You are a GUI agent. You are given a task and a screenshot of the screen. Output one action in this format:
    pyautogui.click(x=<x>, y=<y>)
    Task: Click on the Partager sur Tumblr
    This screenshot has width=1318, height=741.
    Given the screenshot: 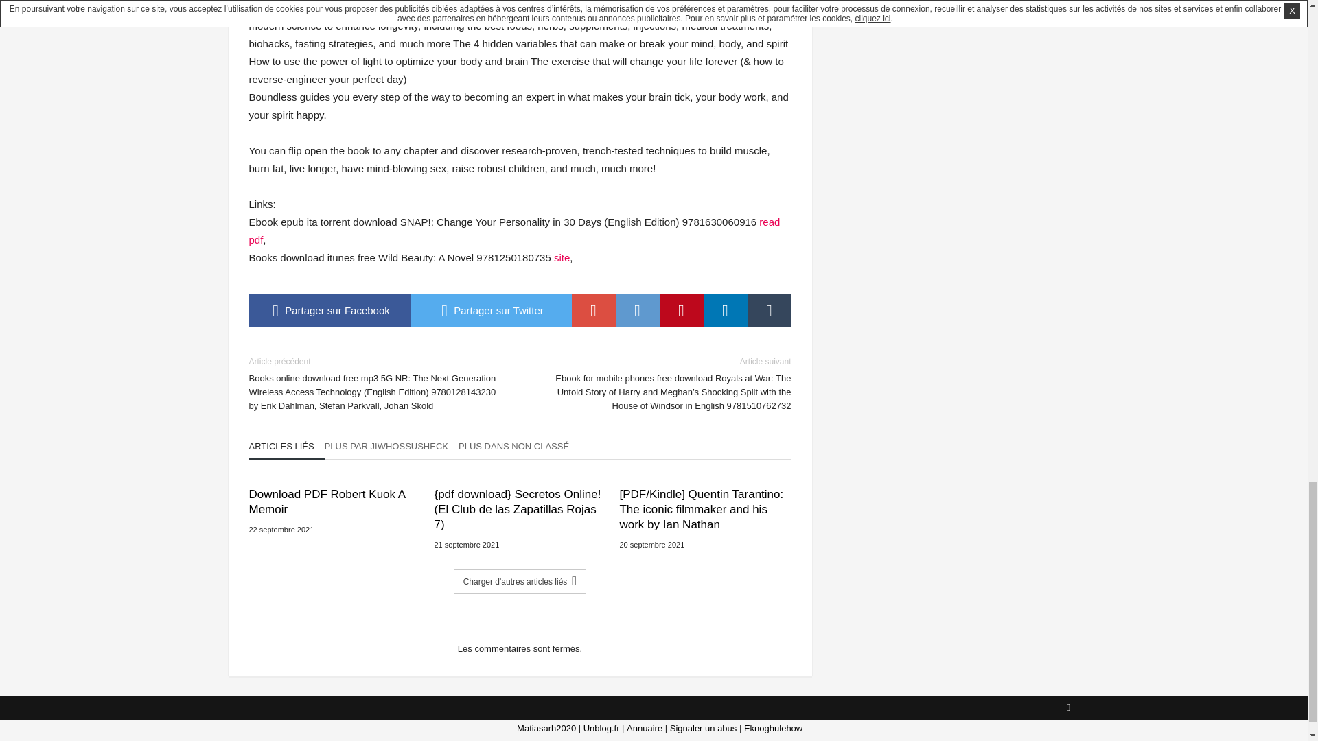 What is the action you would take?
    pyautogui.click(x=769, y=310)
    